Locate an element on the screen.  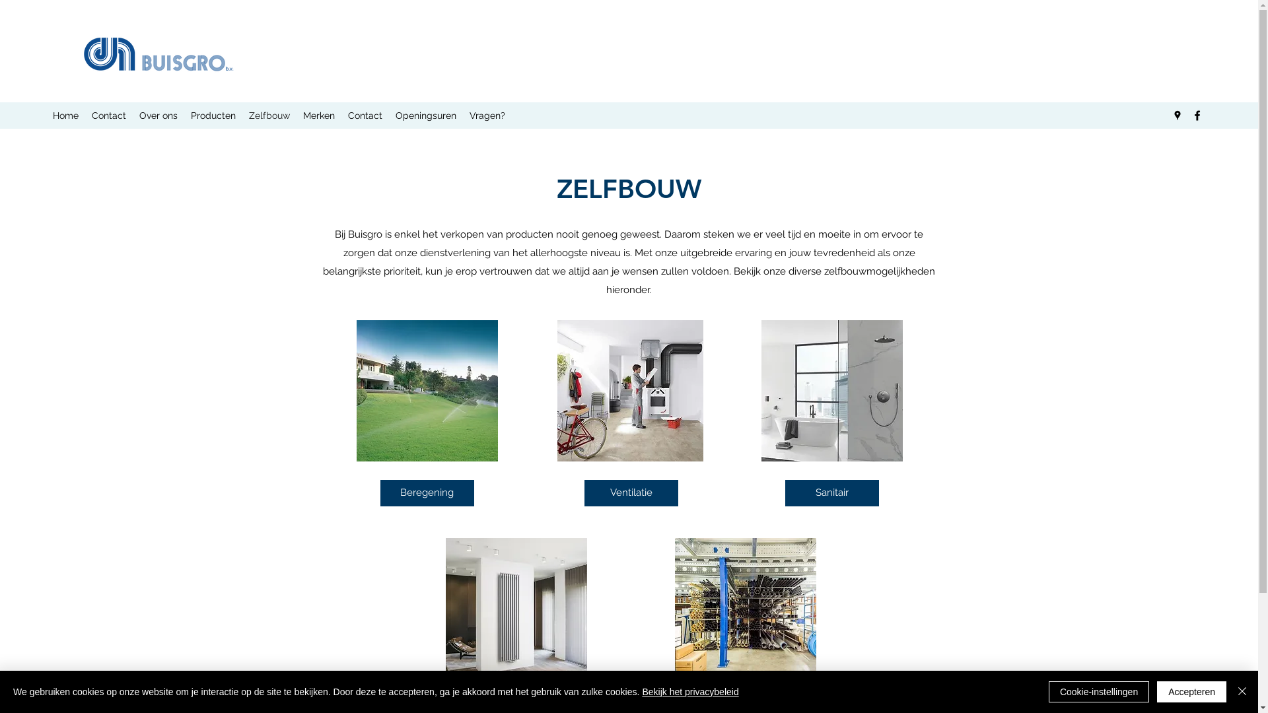
Openingsuren is located at coordinates (426, 116).